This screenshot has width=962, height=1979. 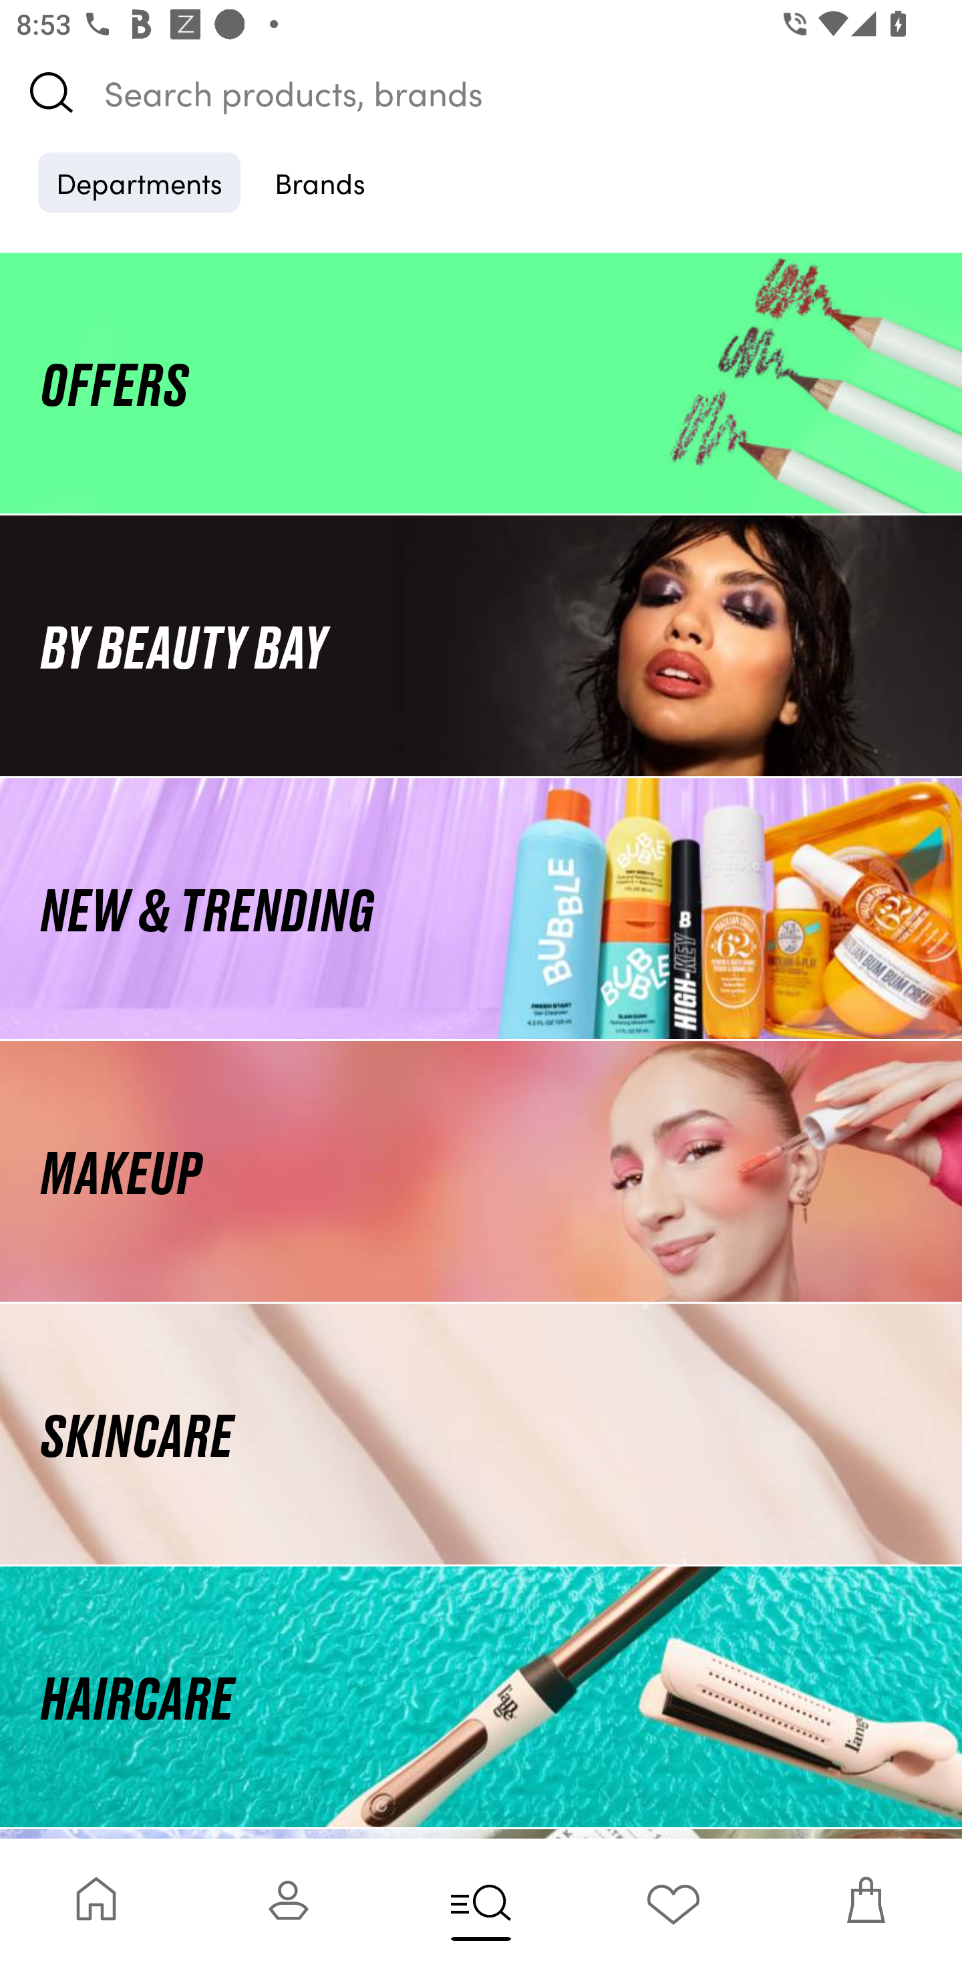 I want to click on MAKEUP, so click(x=481, y=1171).